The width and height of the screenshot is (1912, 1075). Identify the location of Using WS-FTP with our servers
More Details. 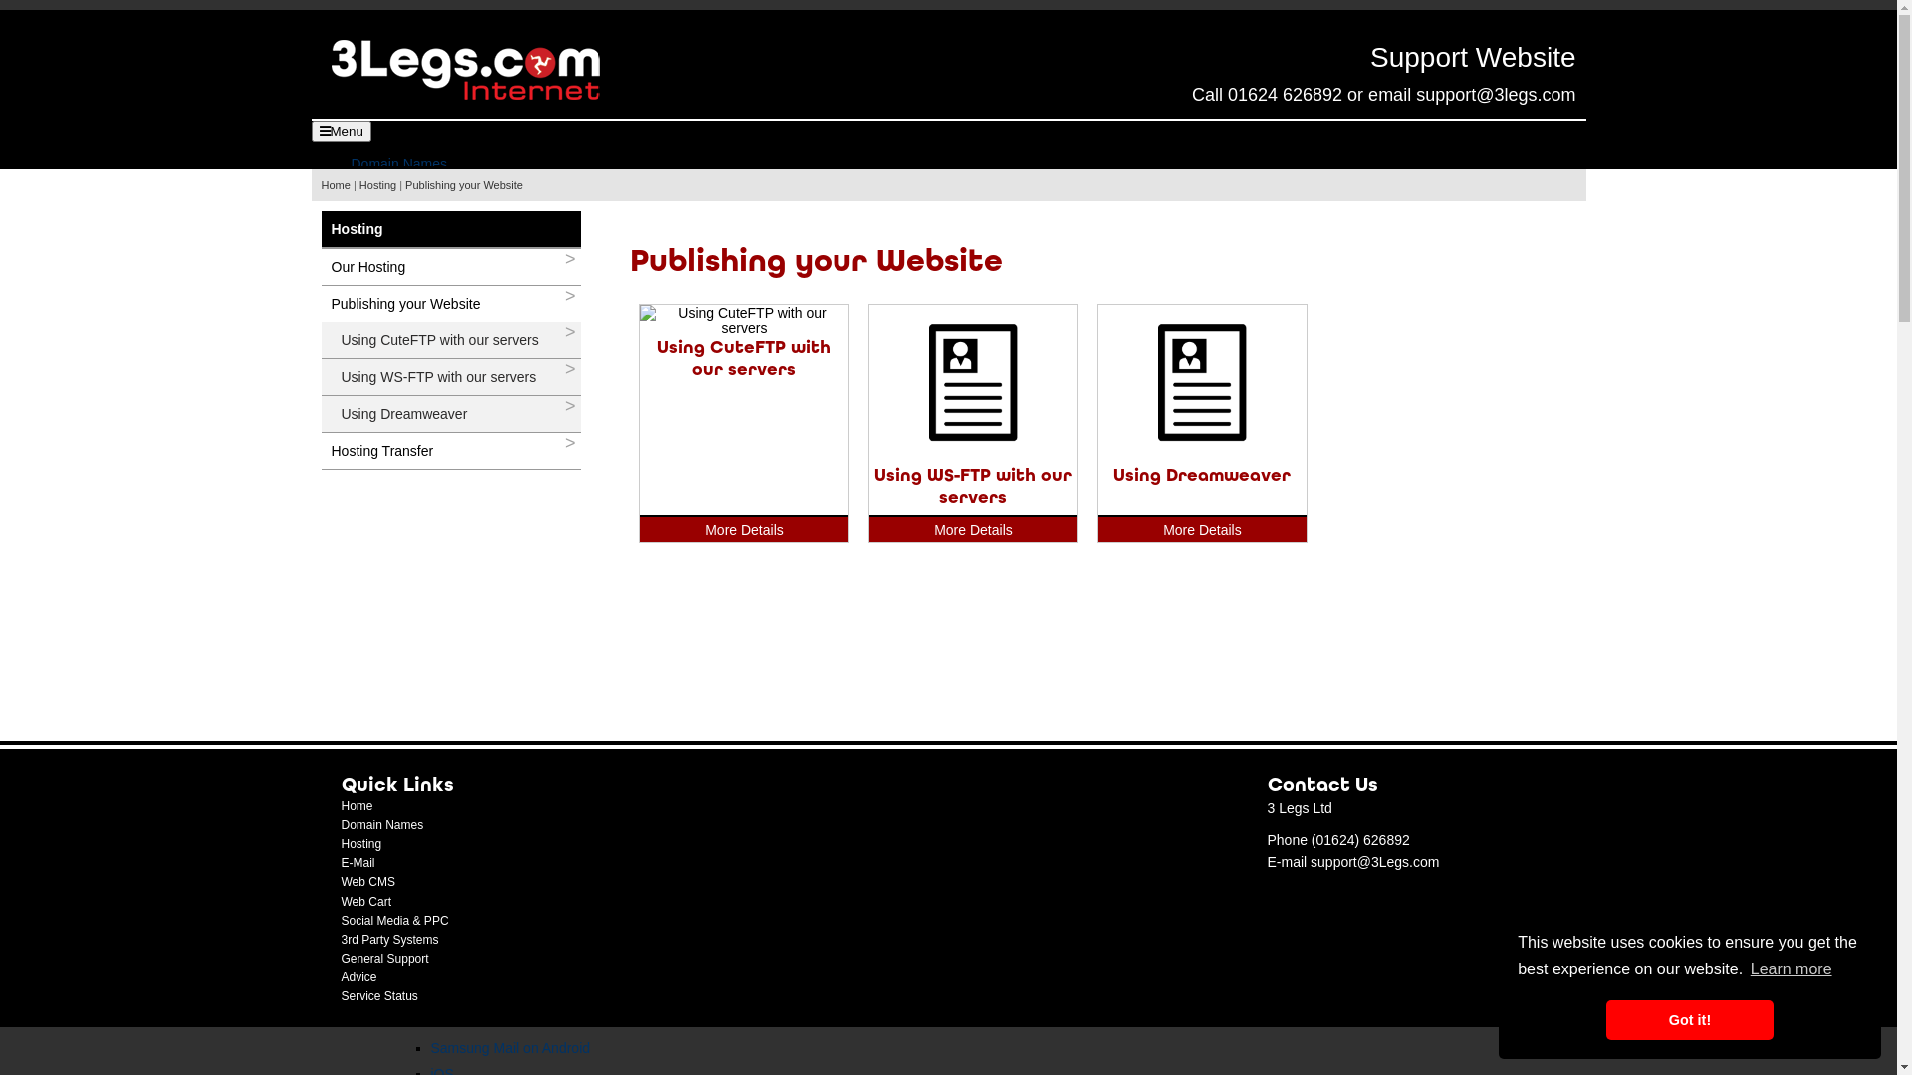
(974, 411).